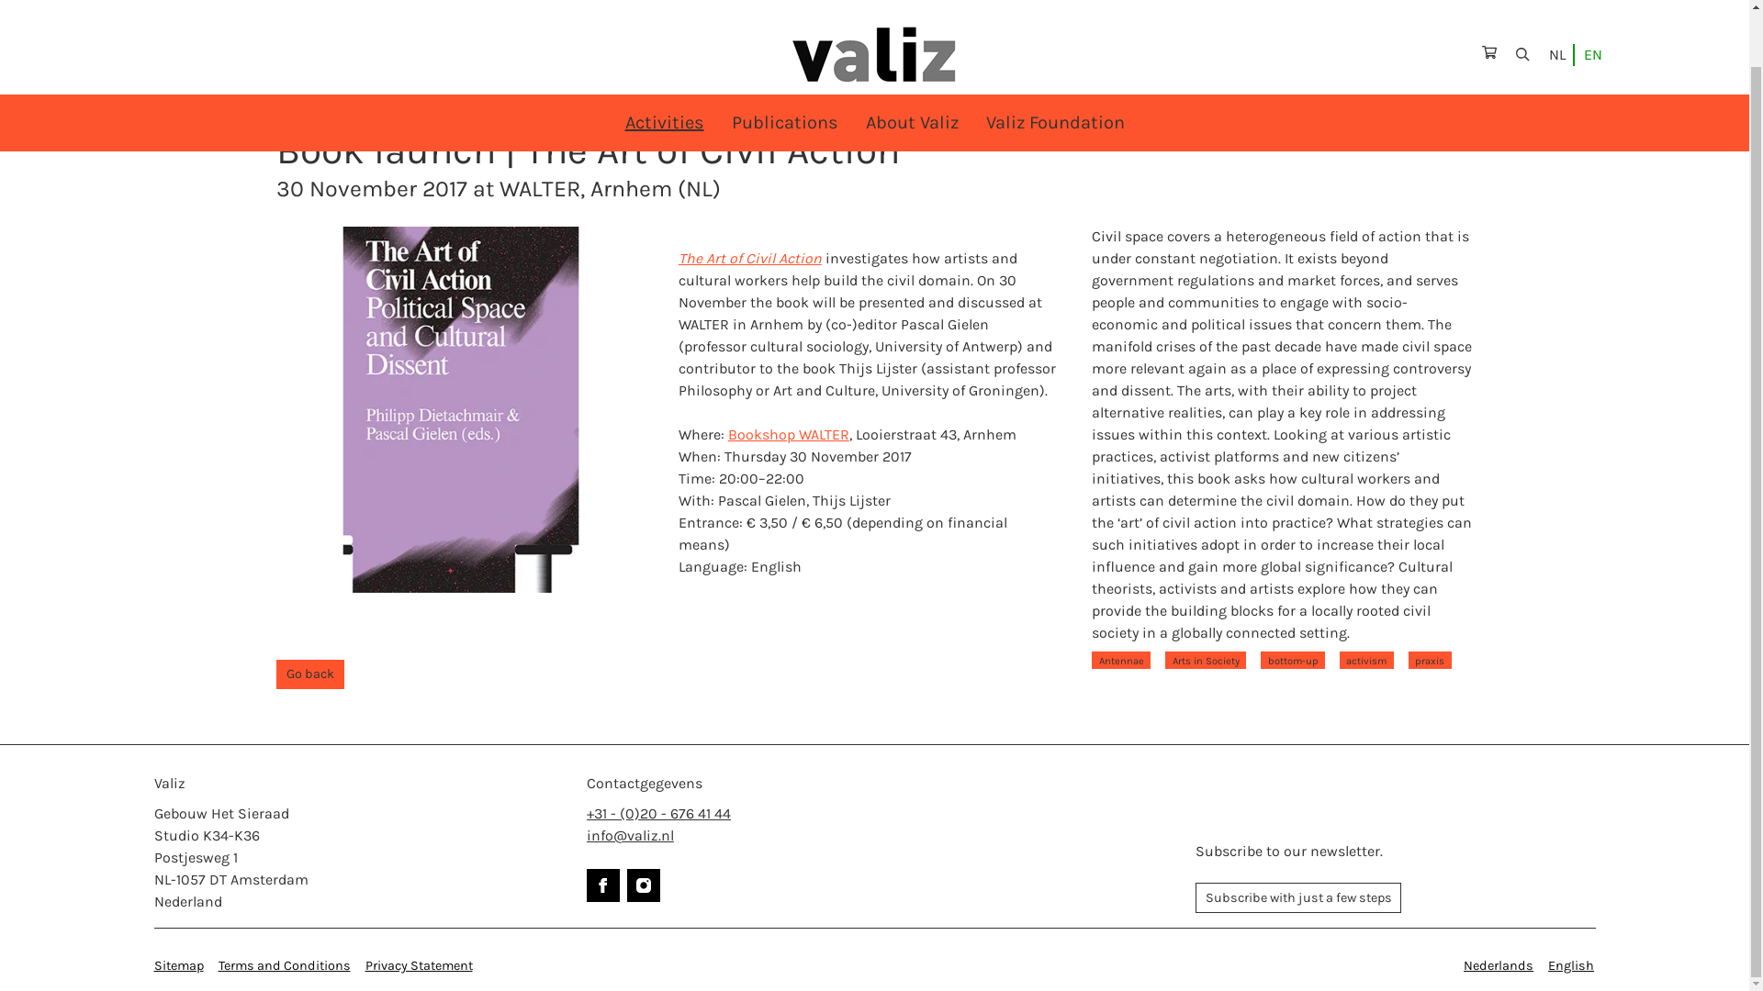 The image size is (1763, 991). I want to click on Valiz Foundation, so click(1054, 64).